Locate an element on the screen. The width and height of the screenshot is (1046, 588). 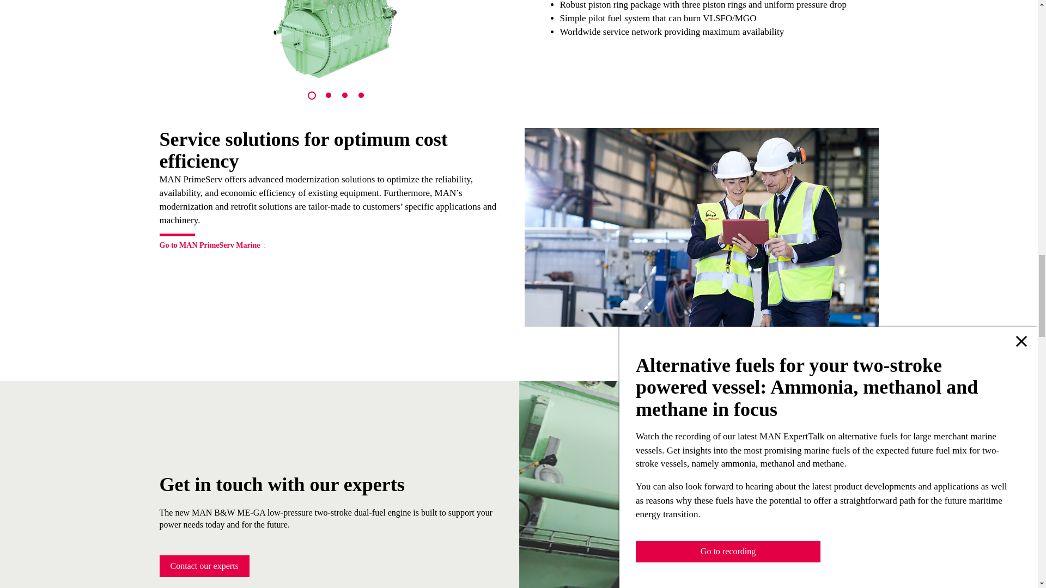
04-5G70ME-GA-inner-sectioncut is located at coordinates (80, 40).